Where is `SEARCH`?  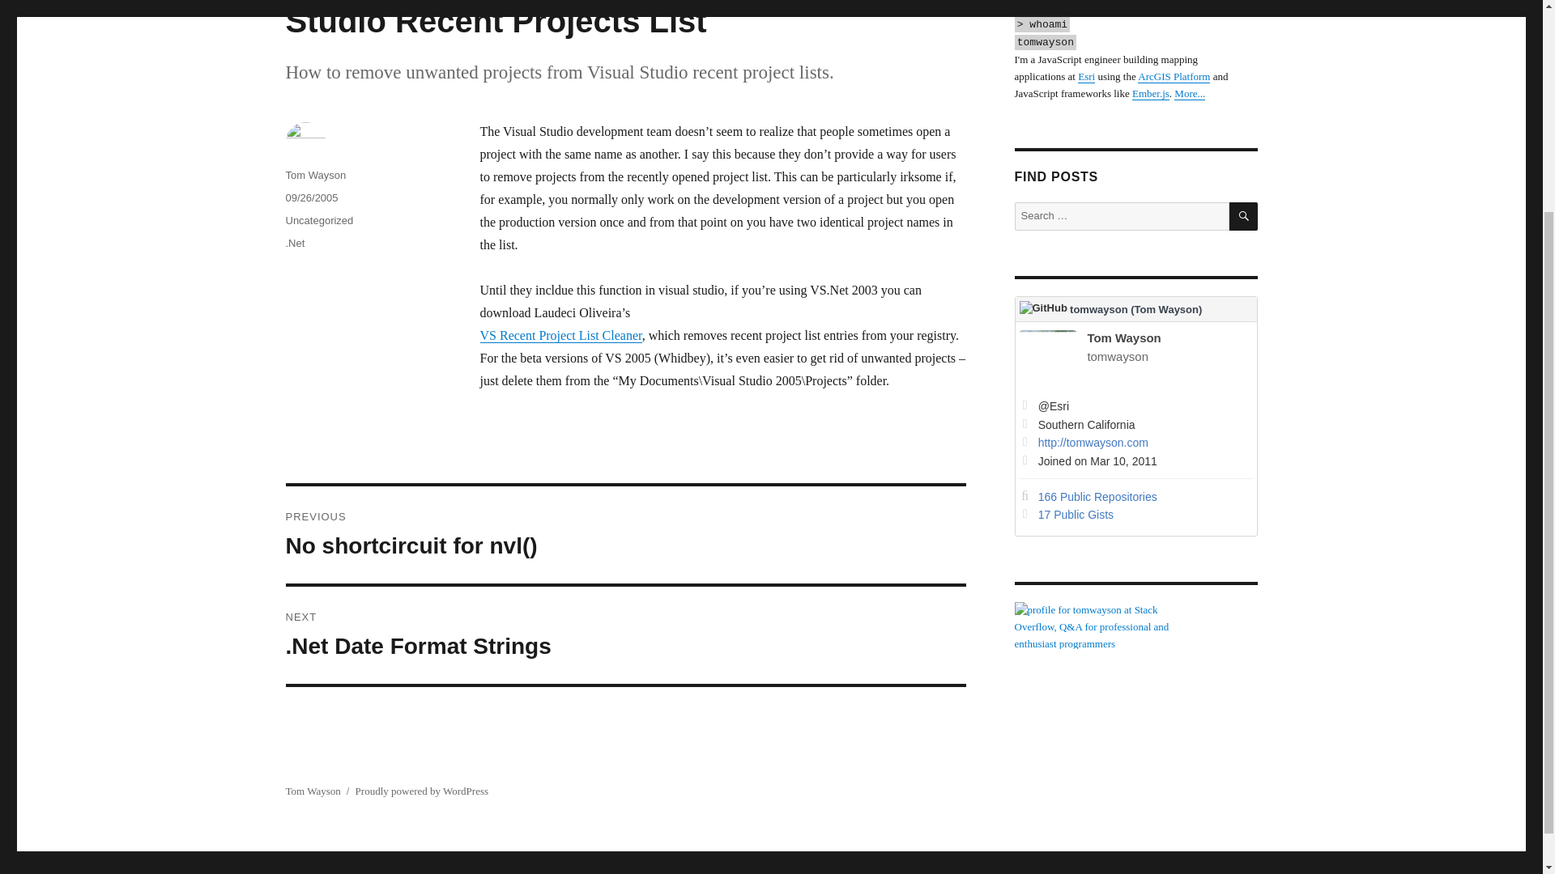 SEARCH is located at coordinates (1244, 216).